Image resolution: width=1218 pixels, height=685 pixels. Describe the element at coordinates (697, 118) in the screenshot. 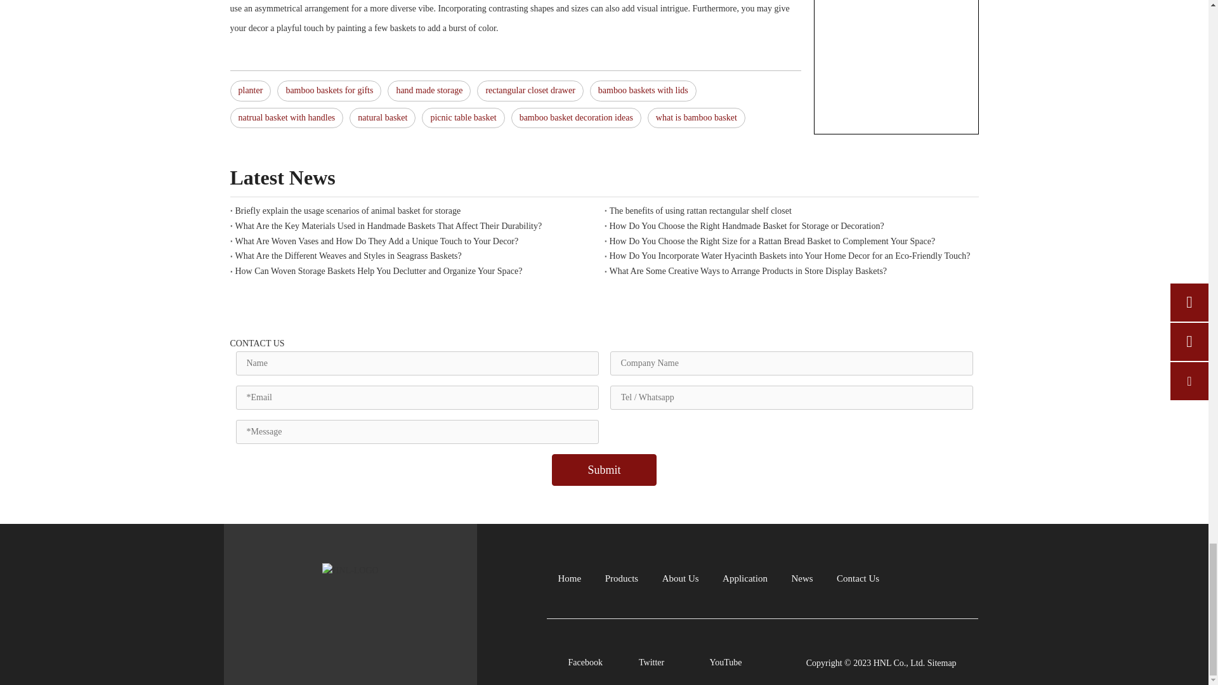

I see `what is bamboo basket` at that location.